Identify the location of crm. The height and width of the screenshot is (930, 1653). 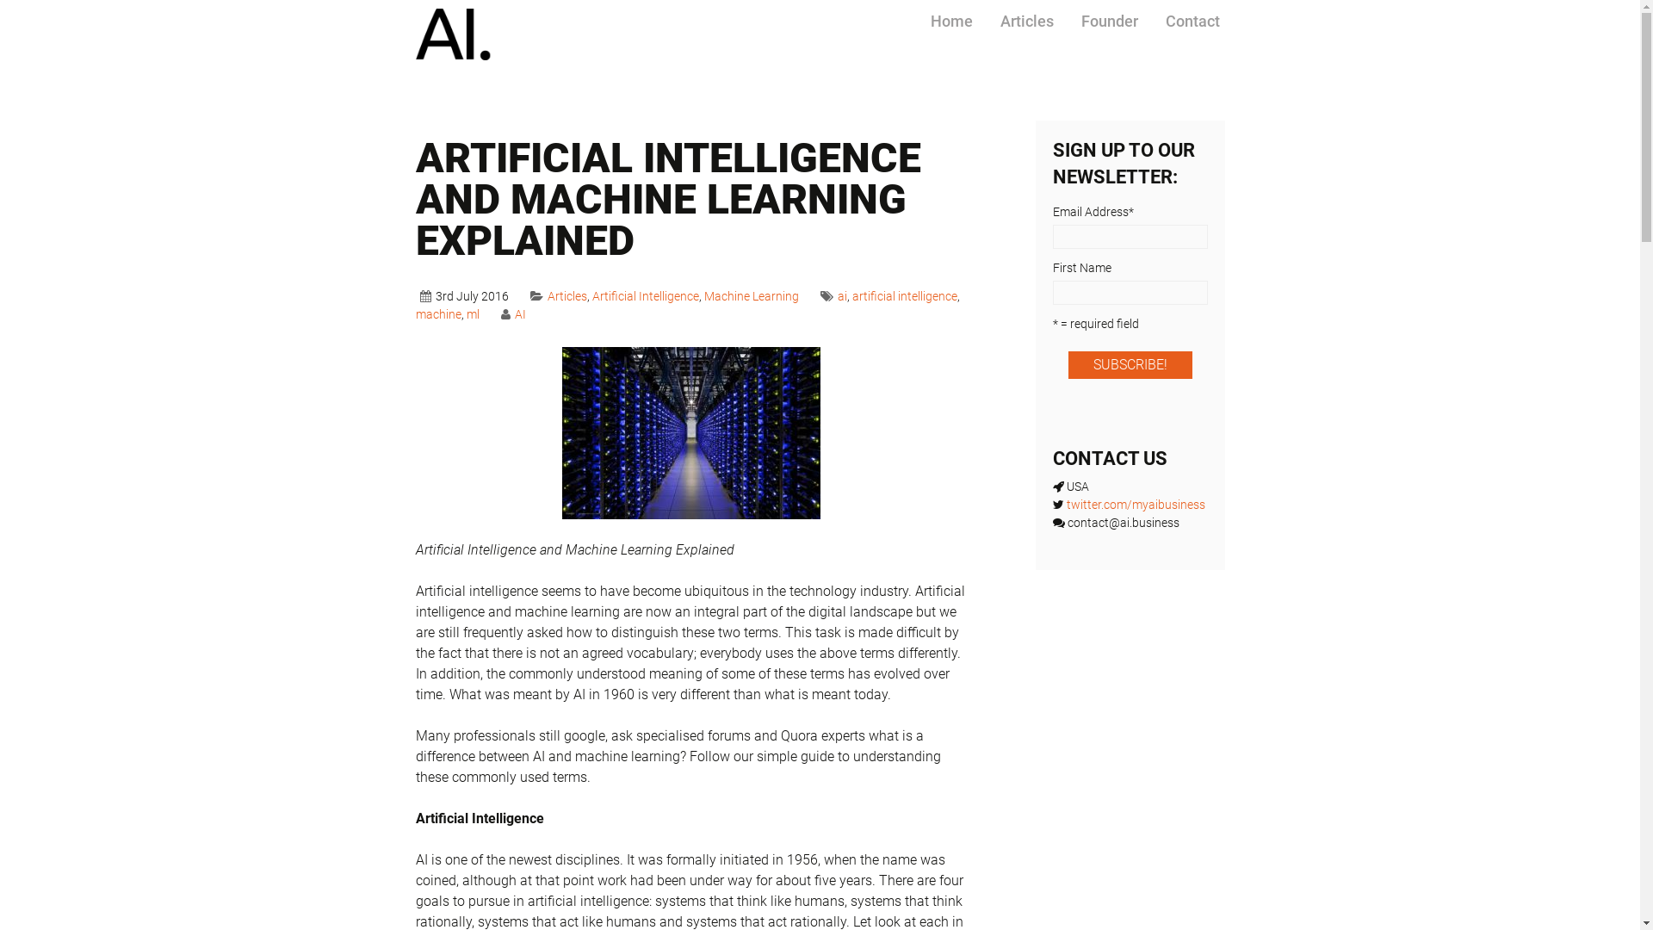
(725, 627).